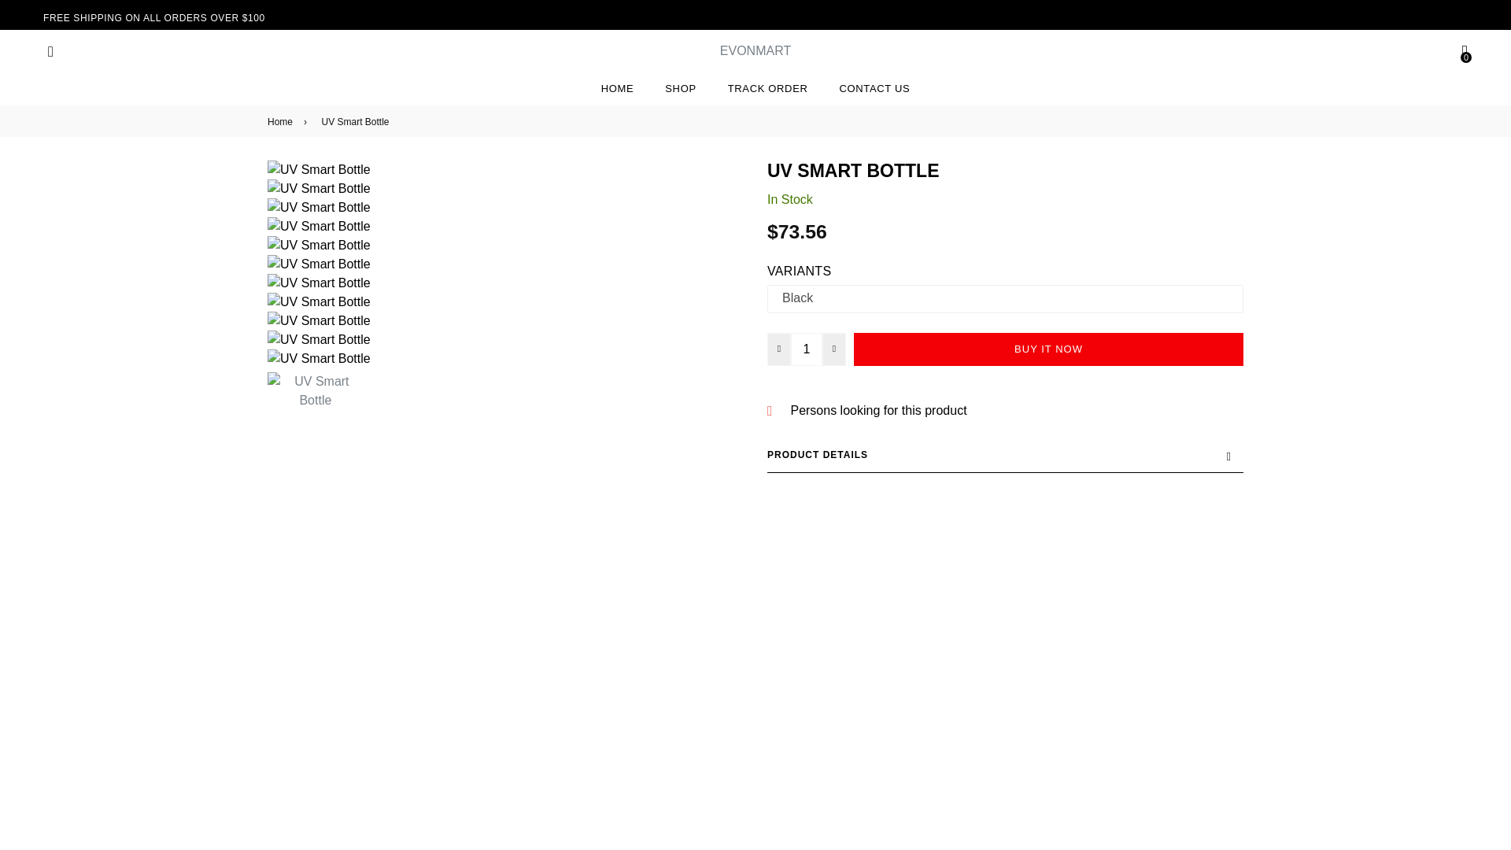  I want to click on BUY IT NOW, so click(1048, 349).